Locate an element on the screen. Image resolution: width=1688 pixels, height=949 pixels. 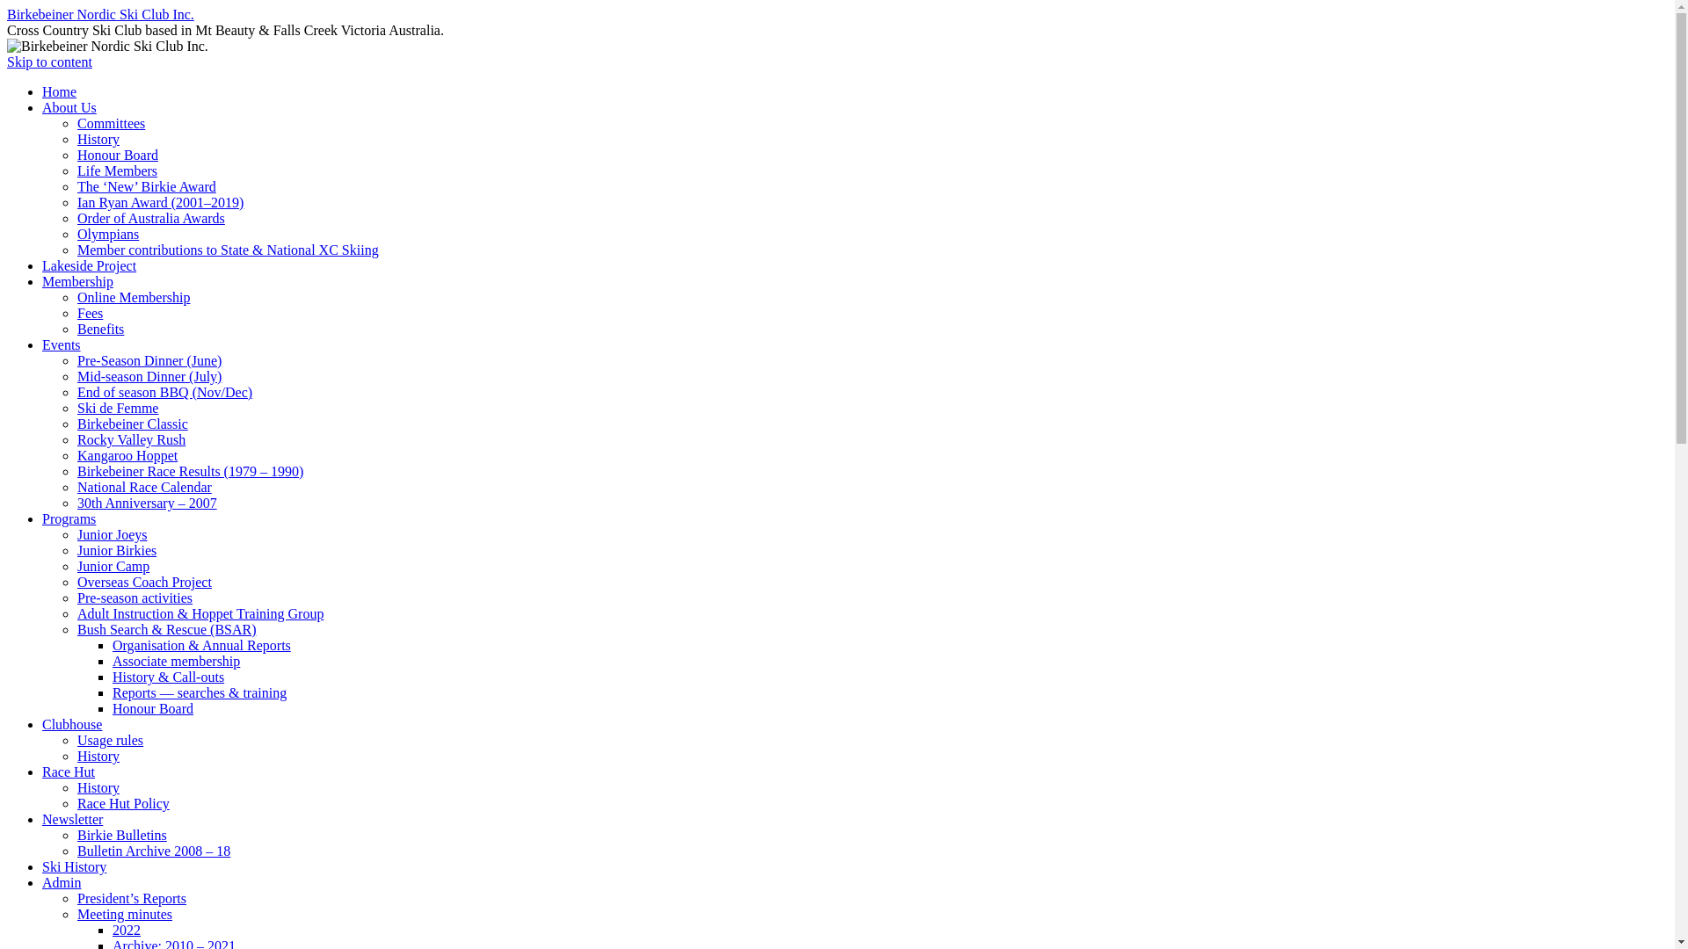
Pre-season activities is located at coordinates (135, 598).